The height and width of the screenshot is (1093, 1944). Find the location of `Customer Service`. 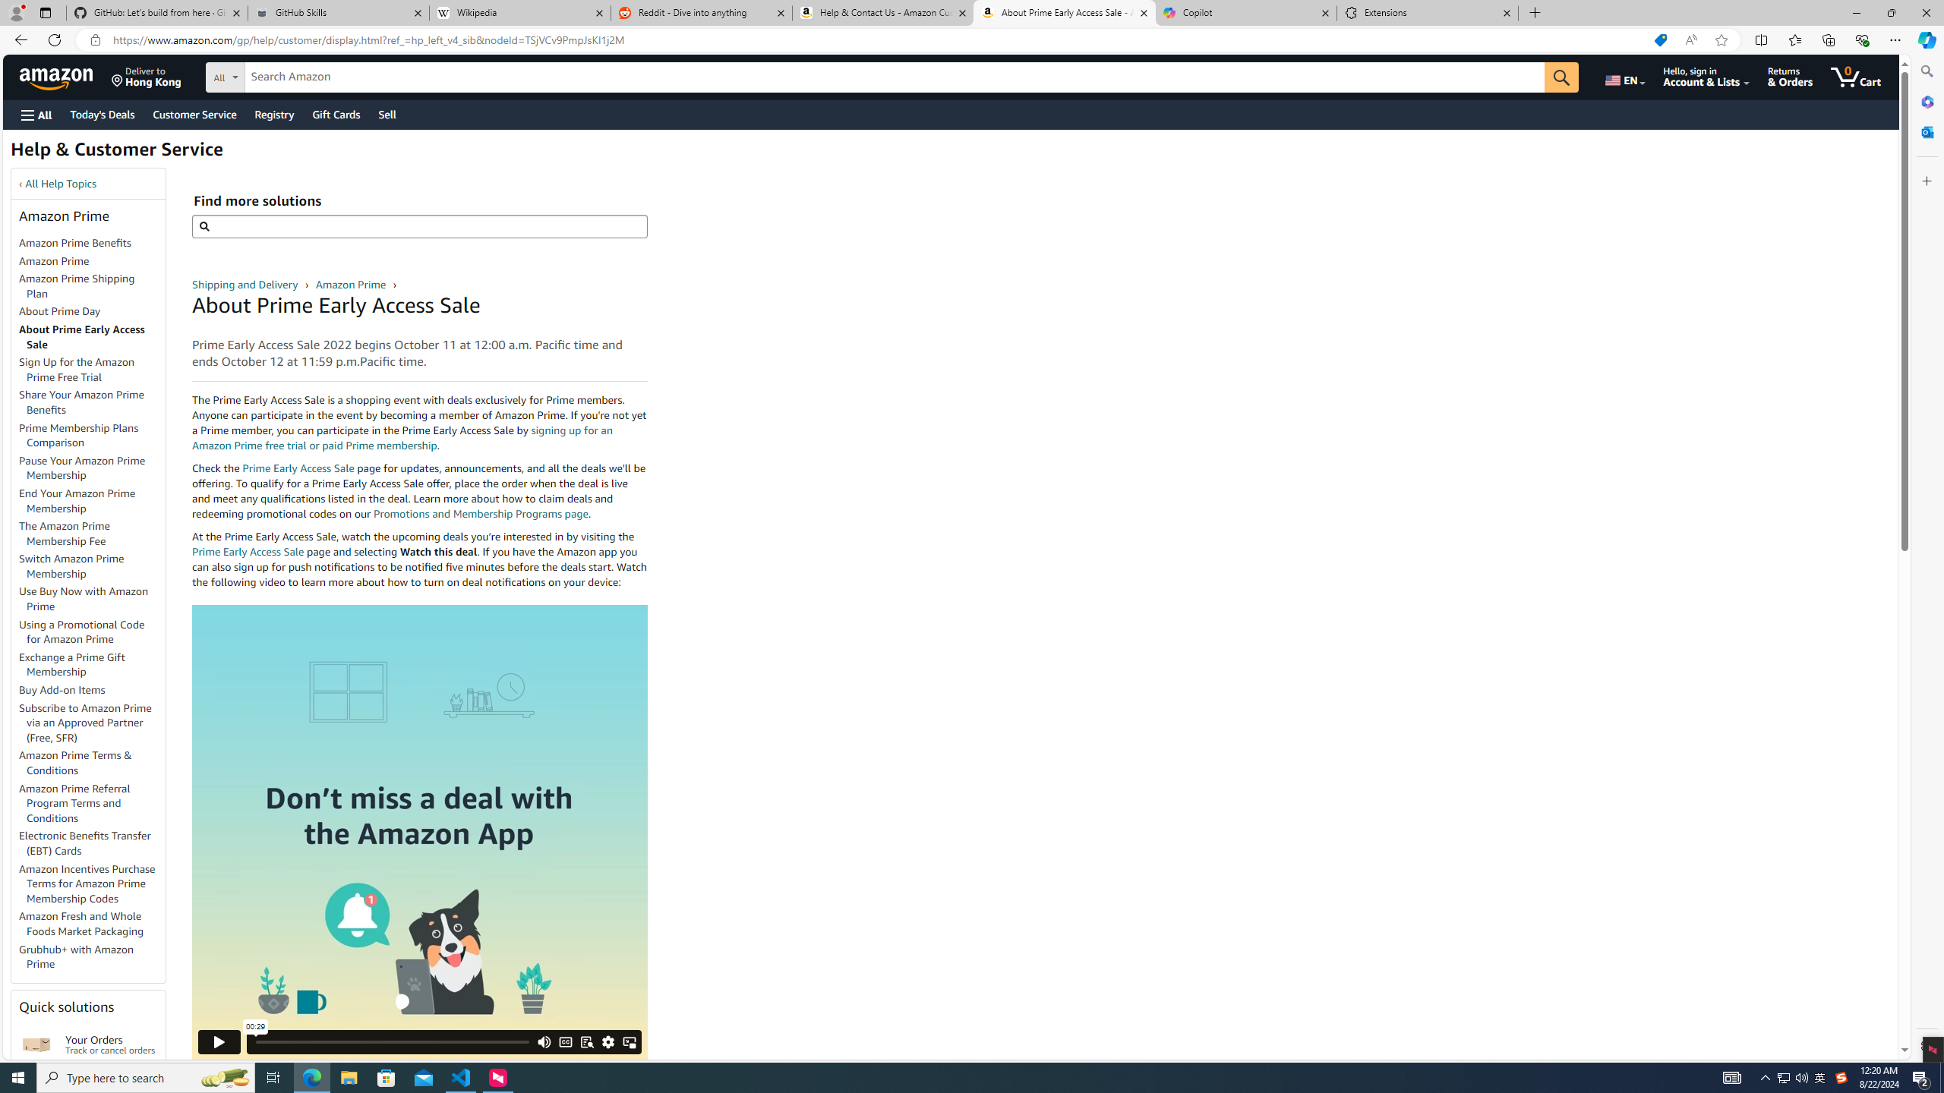

Customer Service is located at coordinates (195, 114).